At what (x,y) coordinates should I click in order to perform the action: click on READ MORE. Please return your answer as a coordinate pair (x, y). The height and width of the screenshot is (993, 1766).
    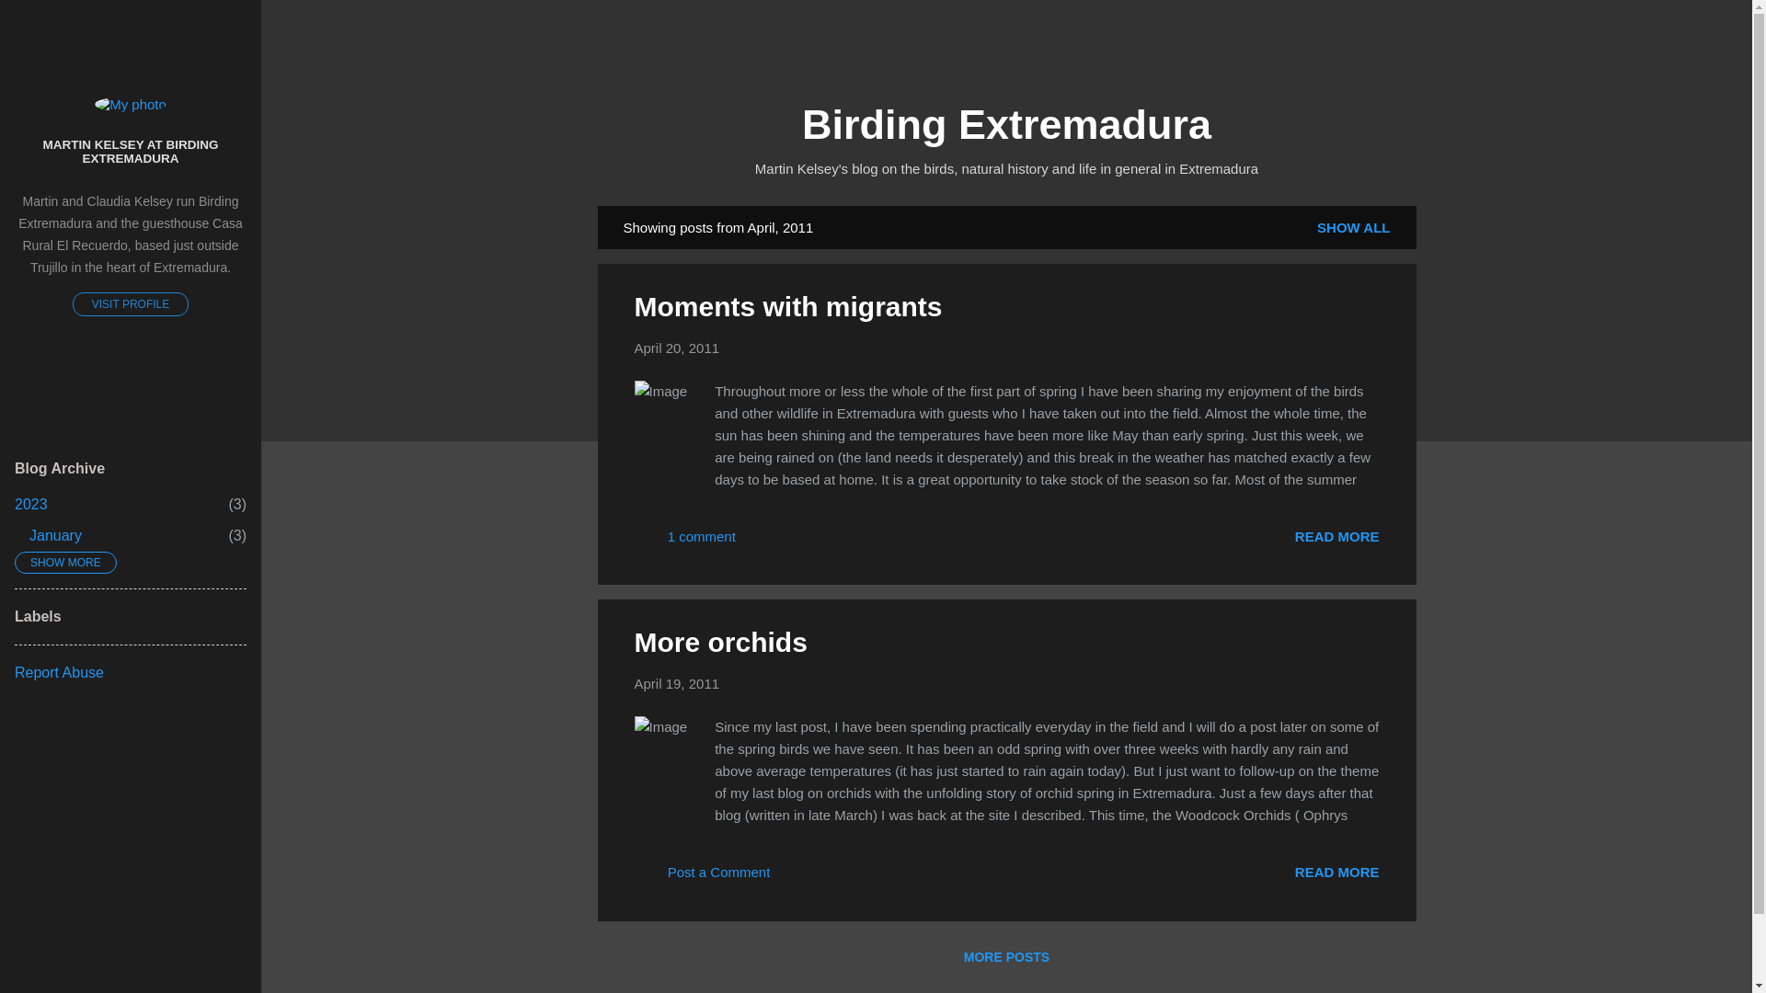
    Looking at the image, I should click on (763, 542).